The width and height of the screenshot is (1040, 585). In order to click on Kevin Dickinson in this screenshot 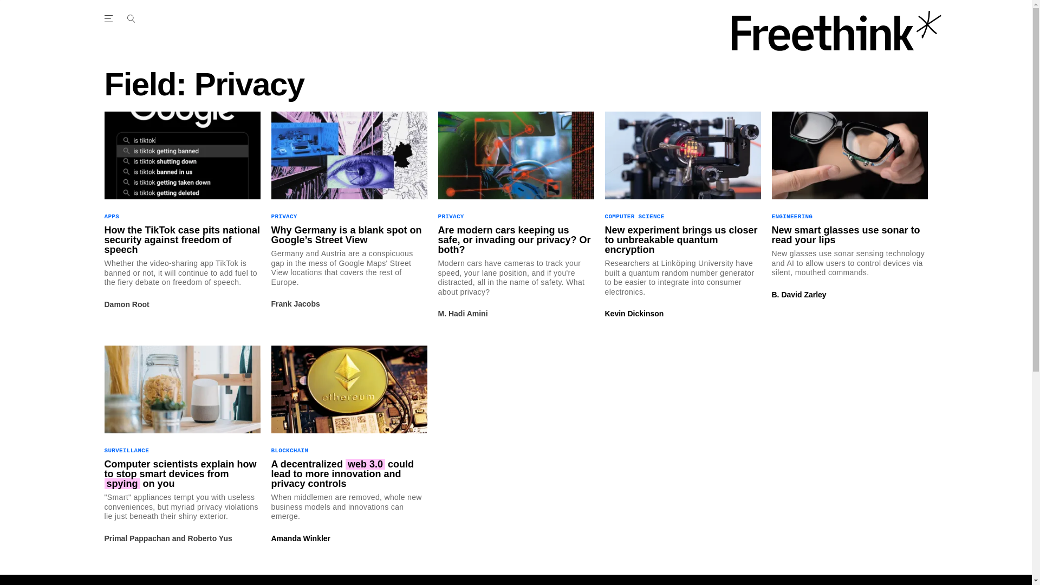, I will do `click(634, 314)`.